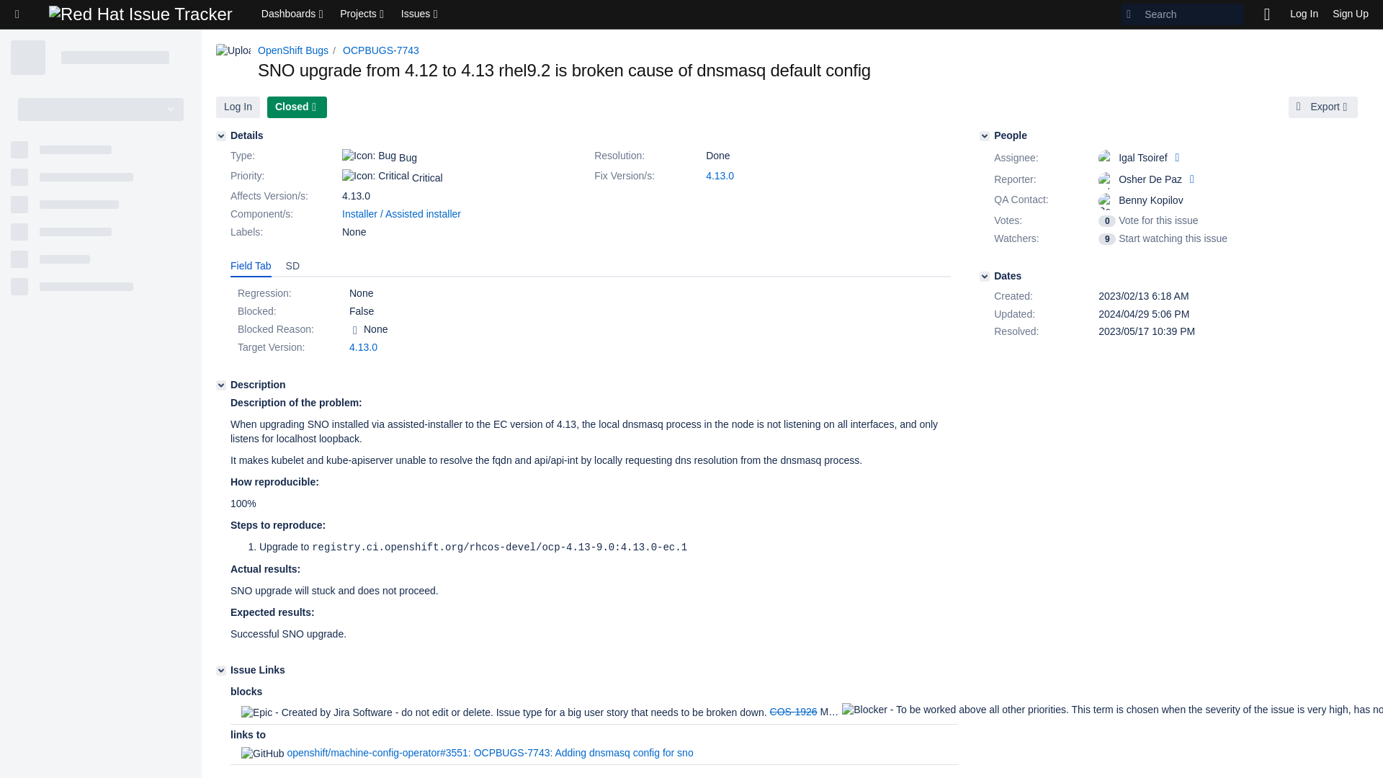  I want to click on Export, so click(1323, 107).